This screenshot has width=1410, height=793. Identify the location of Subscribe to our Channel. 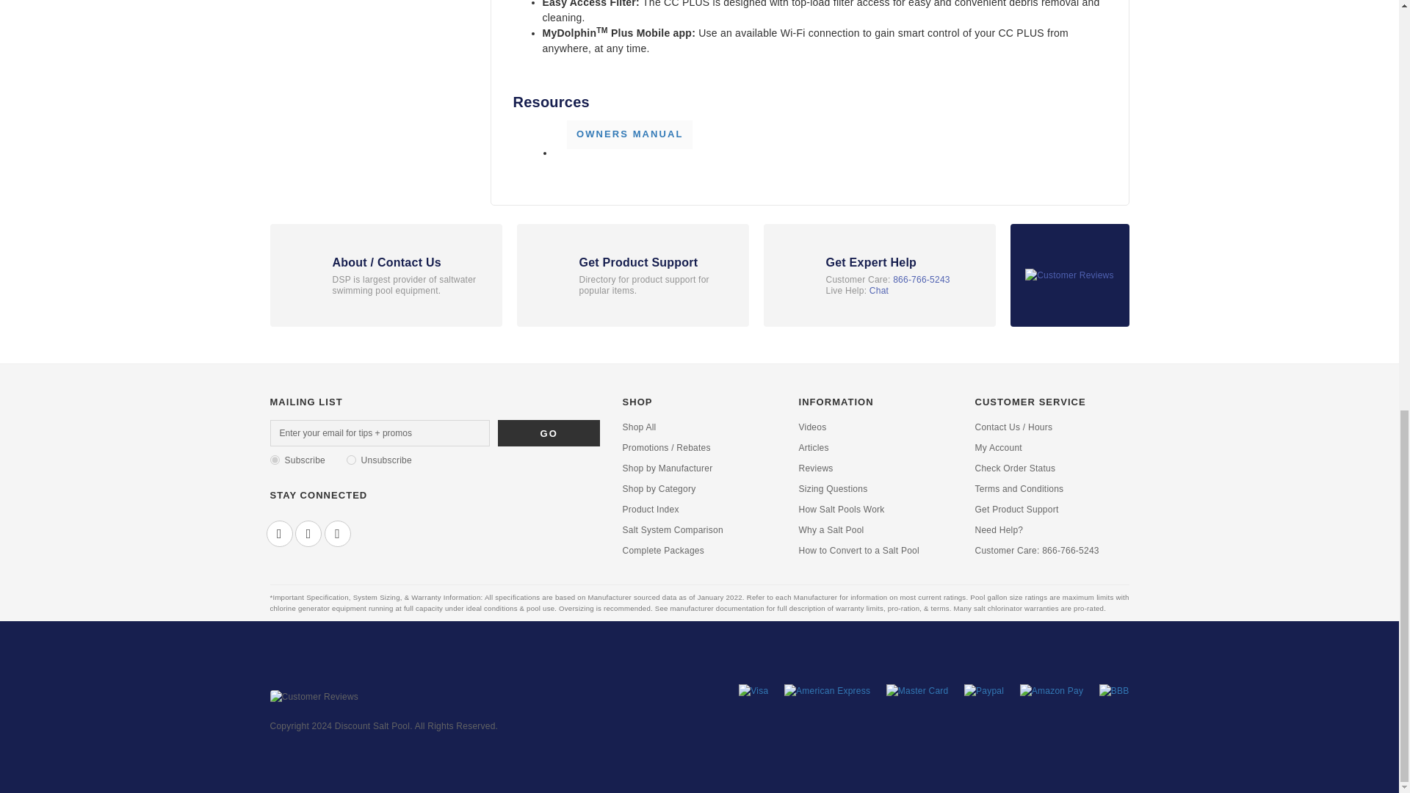
(338, 533).